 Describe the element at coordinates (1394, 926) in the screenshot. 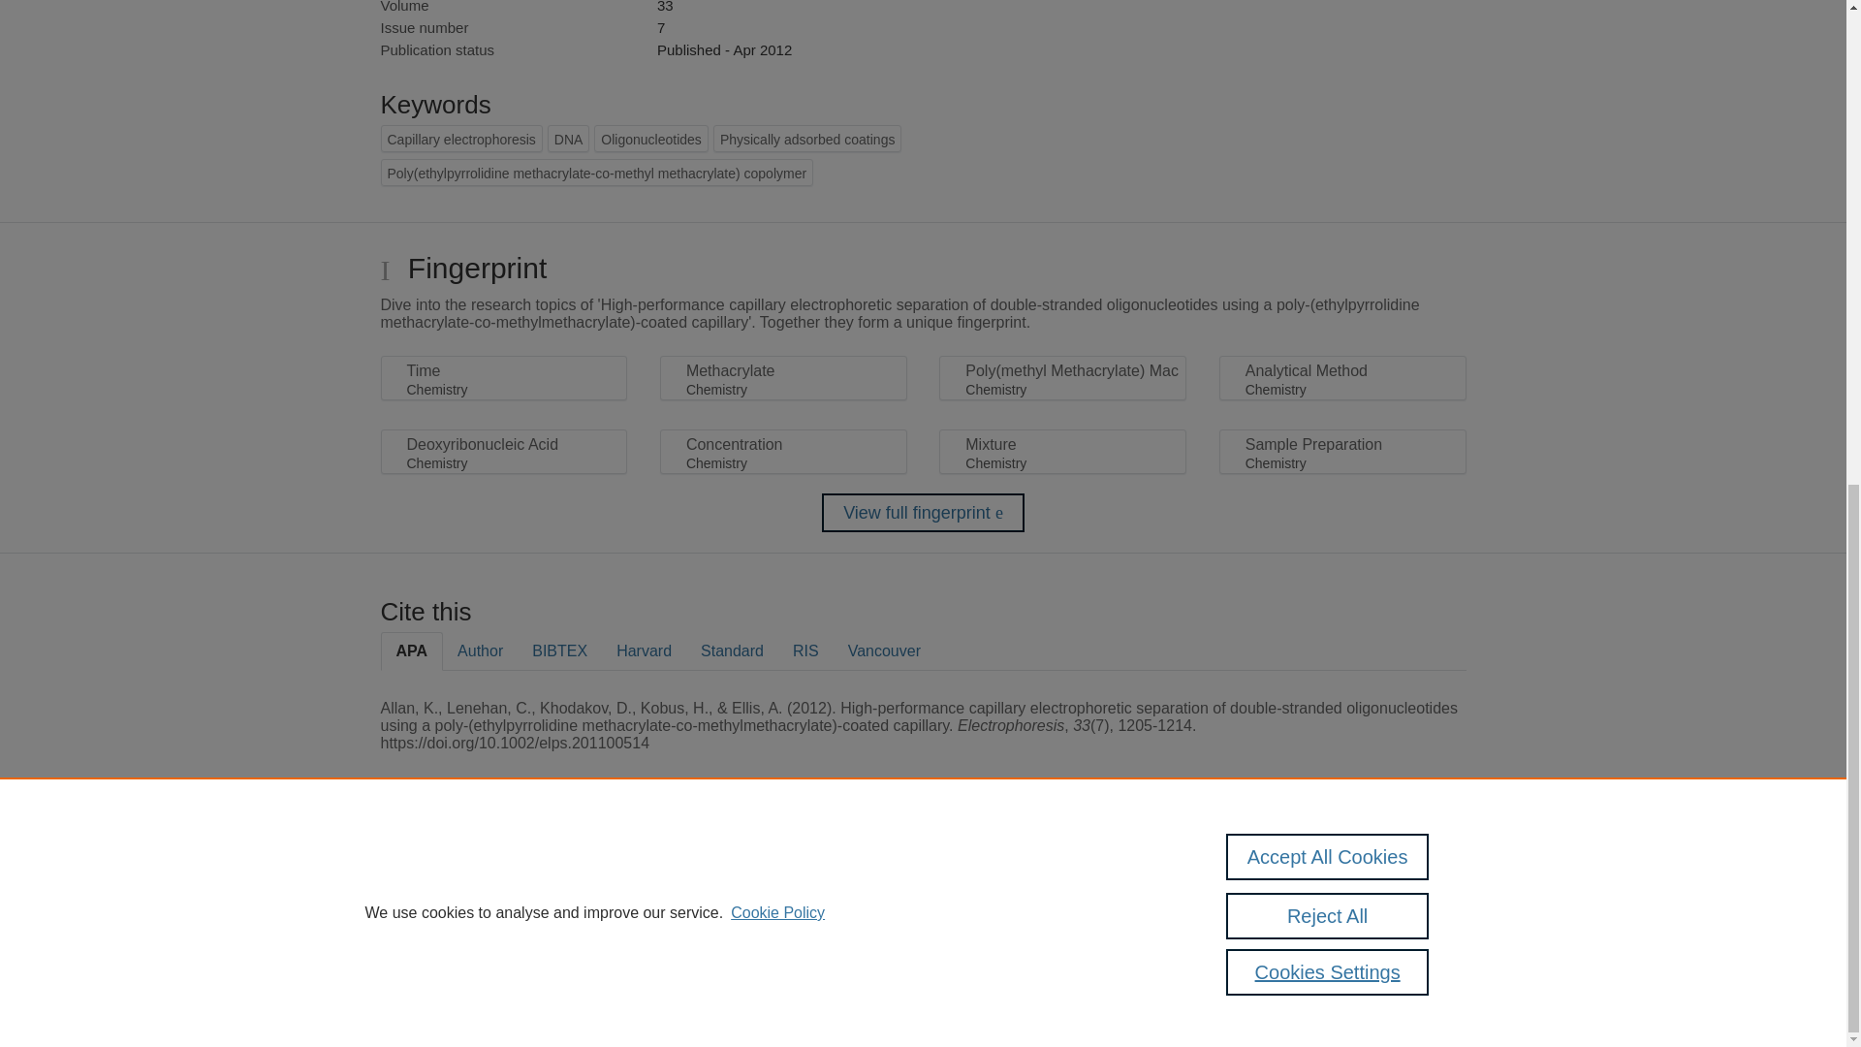

I see `Report vulnerability` at that location.